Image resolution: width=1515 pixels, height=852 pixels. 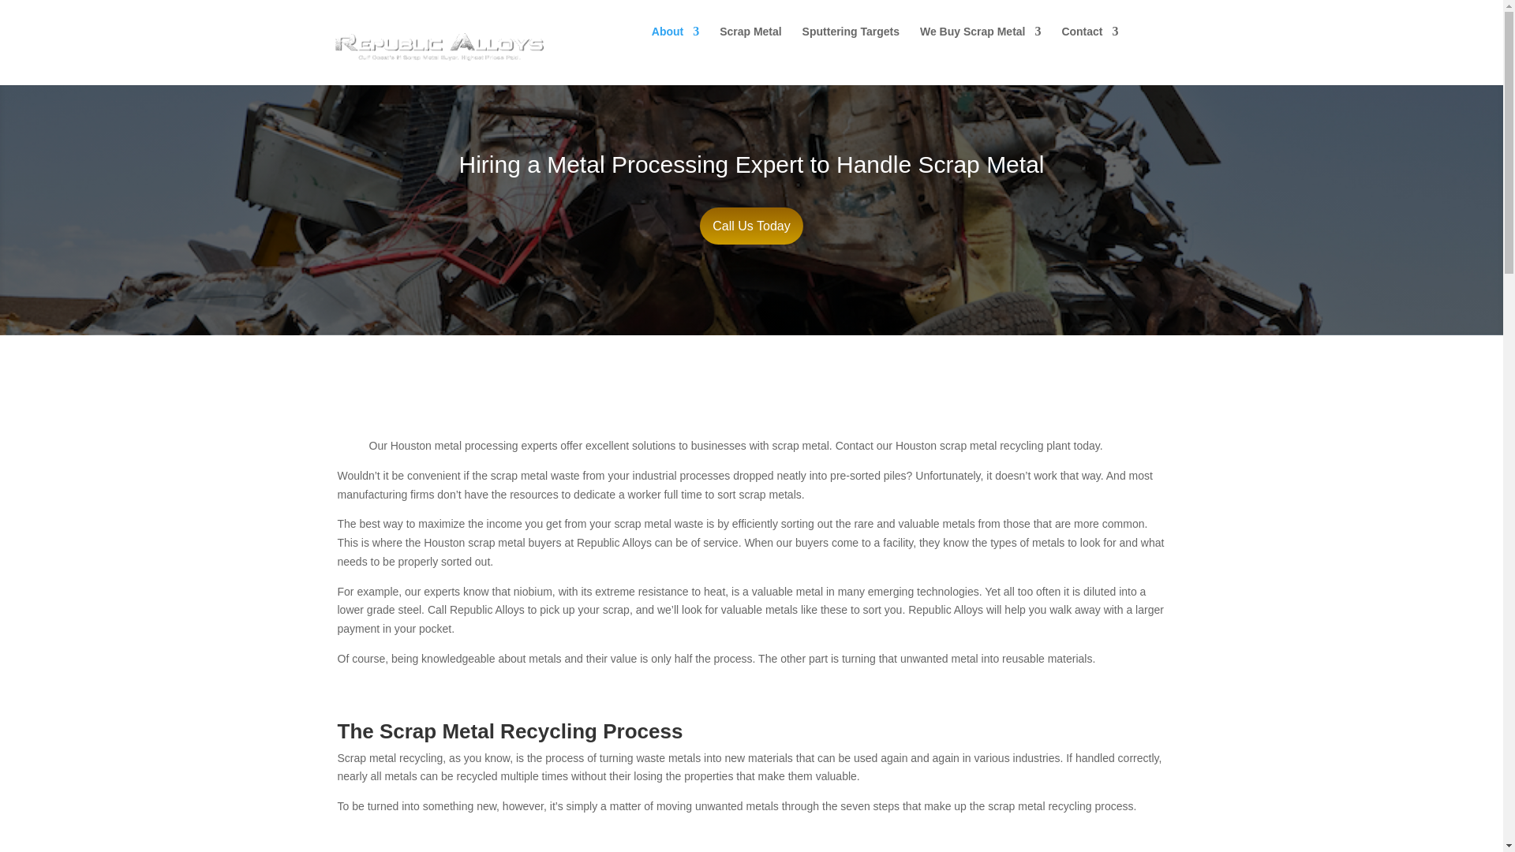 I want to click on Contact, so click(x=1089, y=46).